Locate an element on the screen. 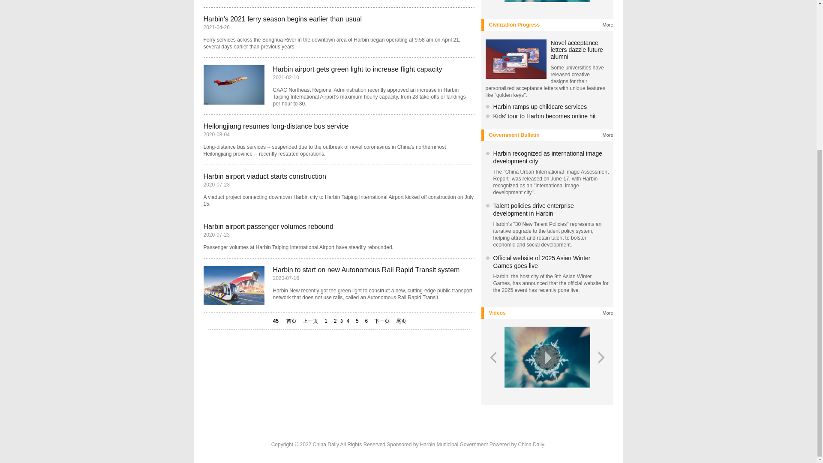 The image size is (823, 463). 5 is located at coordinates (357, 321).